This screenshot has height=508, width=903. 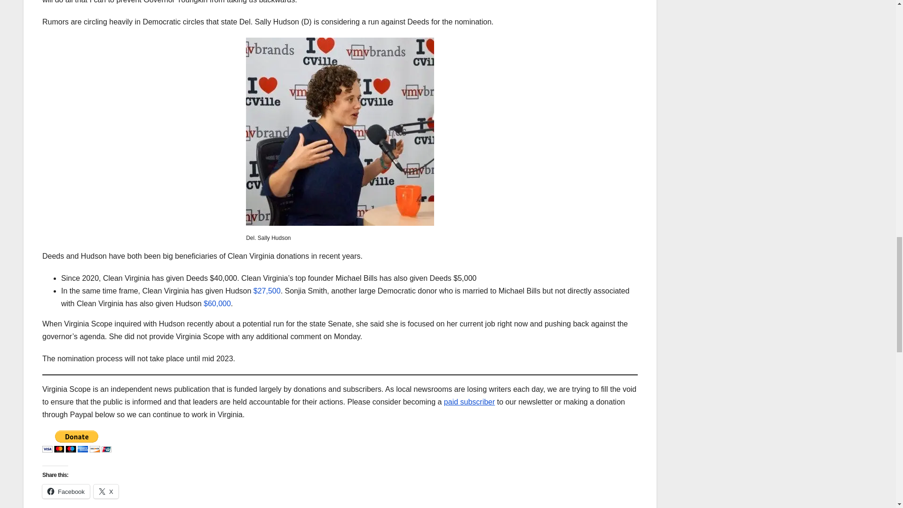 What do you see at coordinates (77, 441) in the screenshot?
I see `PayPal - The safer, easier way to pay online!` at bounding box center [77, 441].